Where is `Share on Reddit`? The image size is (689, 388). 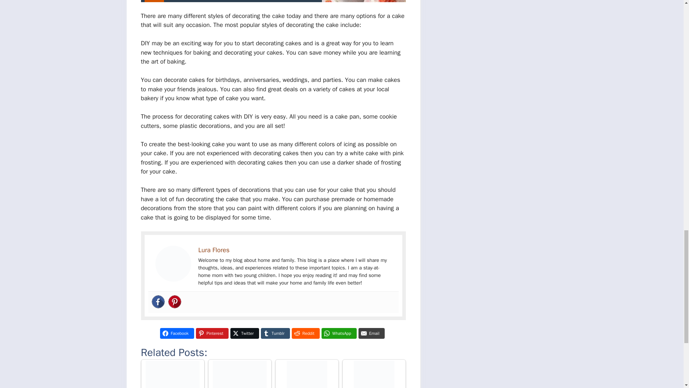 Share on Reddit is located at coordinates (305, 333).